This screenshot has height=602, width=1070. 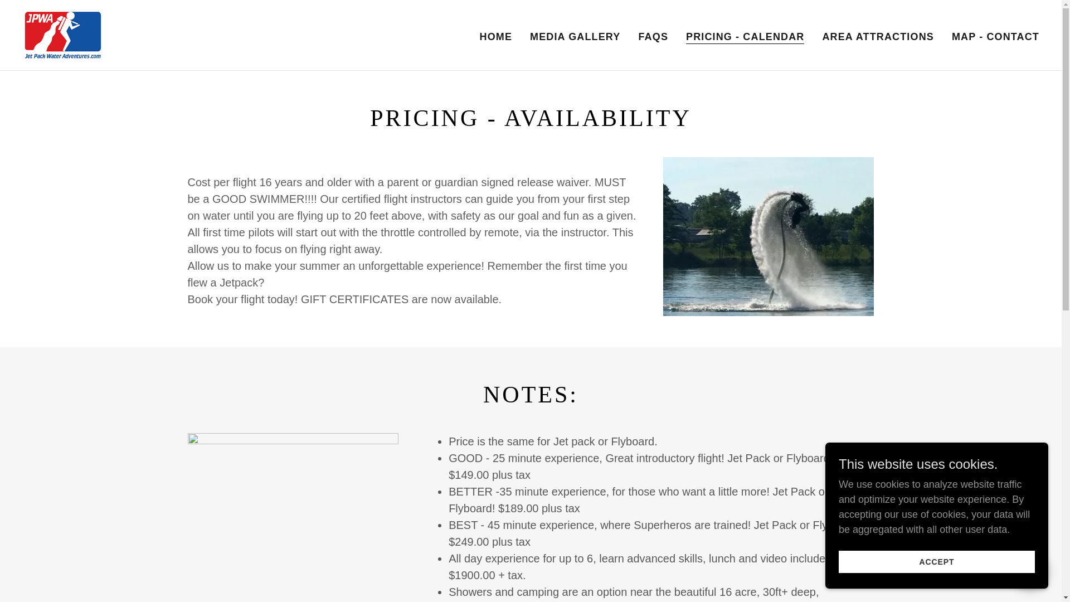 I want to click on HOME, so click(x=496, y=37).